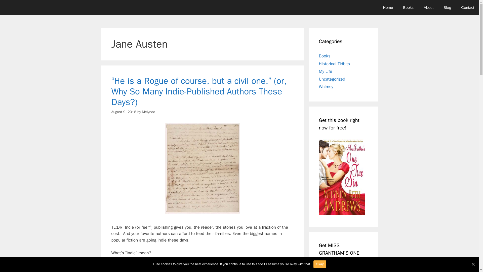  What do you see at coordinates (148, 112) in the screenshot?
I see `View all posts by Melynda` at bounding box center [148, 112].